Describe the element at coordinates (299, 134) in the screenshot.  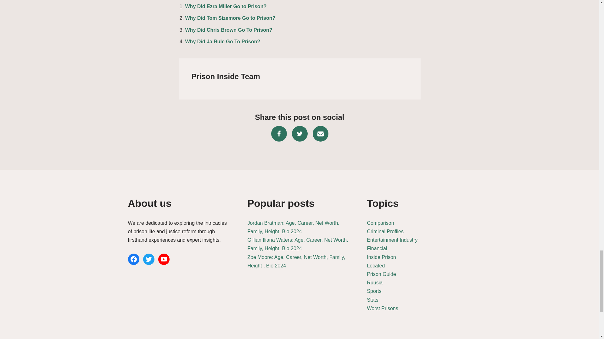
I see `Twitter` at that location.